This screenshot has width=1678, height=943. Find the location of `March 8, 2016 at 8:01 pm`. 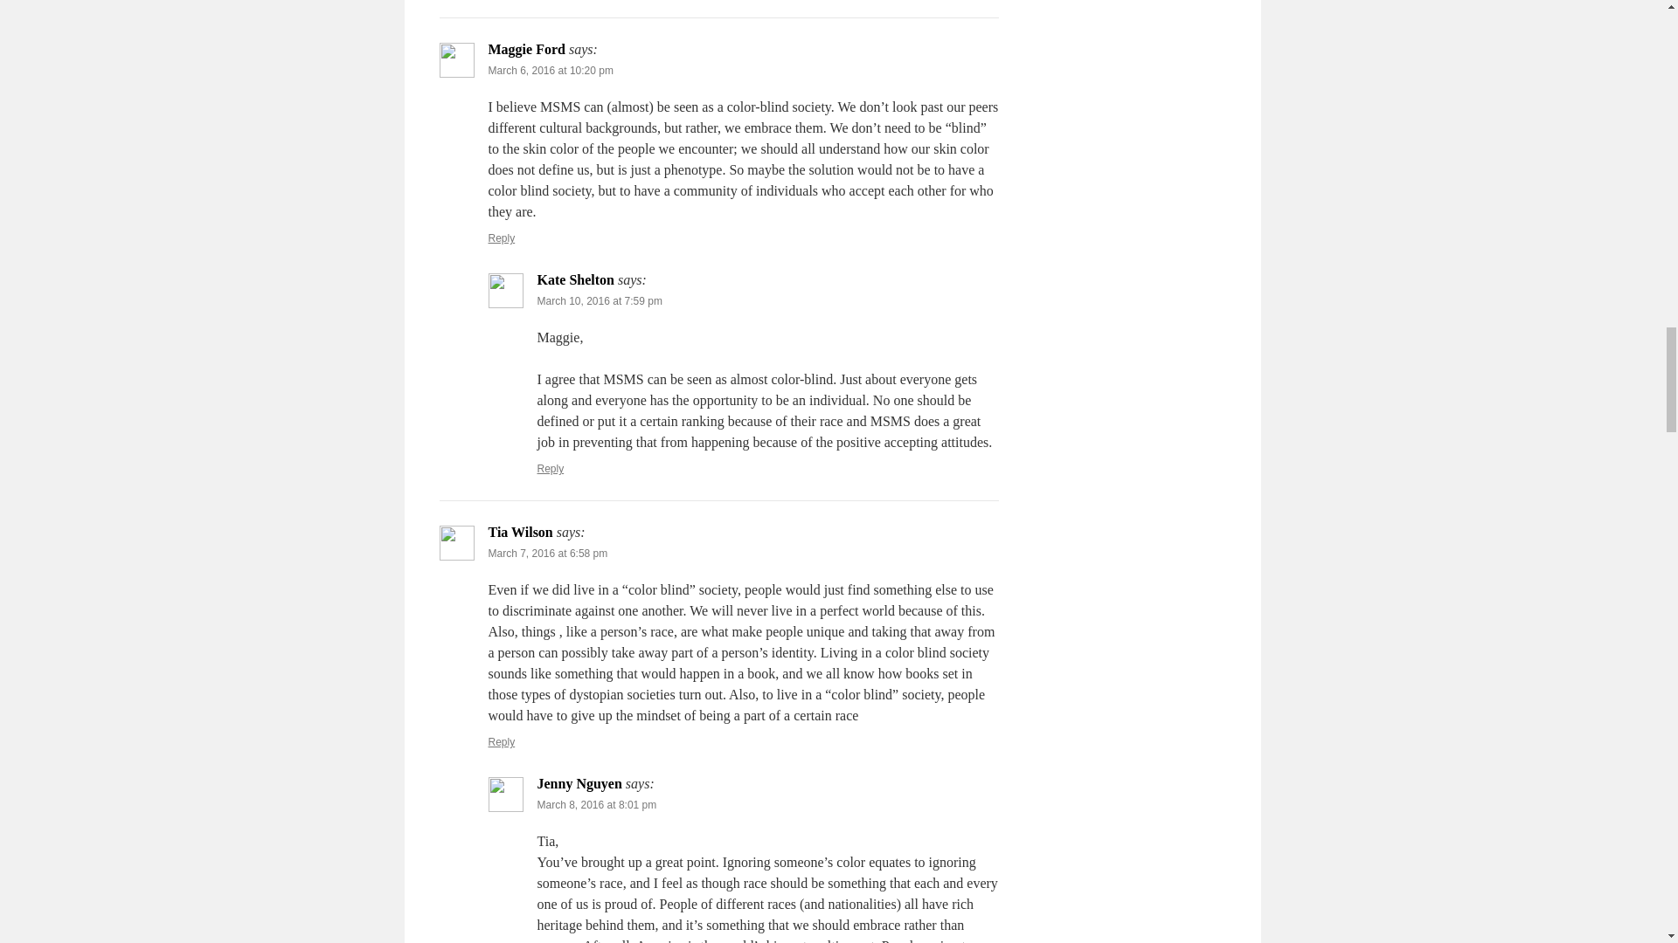

March 8, 2016 at 8:01 pm is located at coordinates (596, 804).